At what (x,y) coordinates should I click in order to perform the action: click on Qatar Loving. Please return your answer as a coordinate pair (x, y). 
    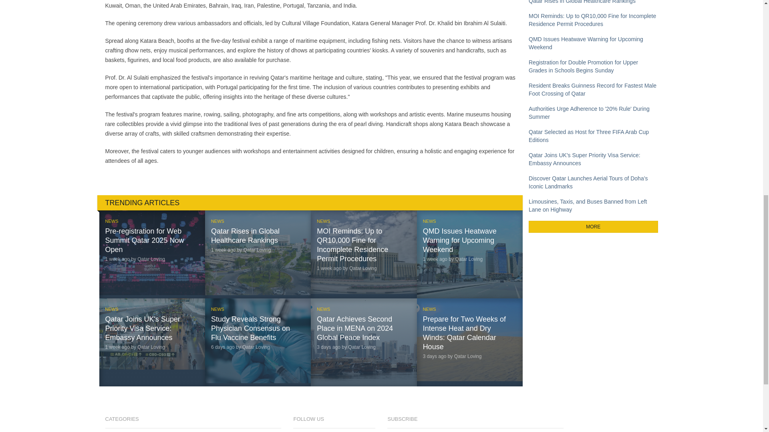
    Looking at the image, I should click on (257, 250).